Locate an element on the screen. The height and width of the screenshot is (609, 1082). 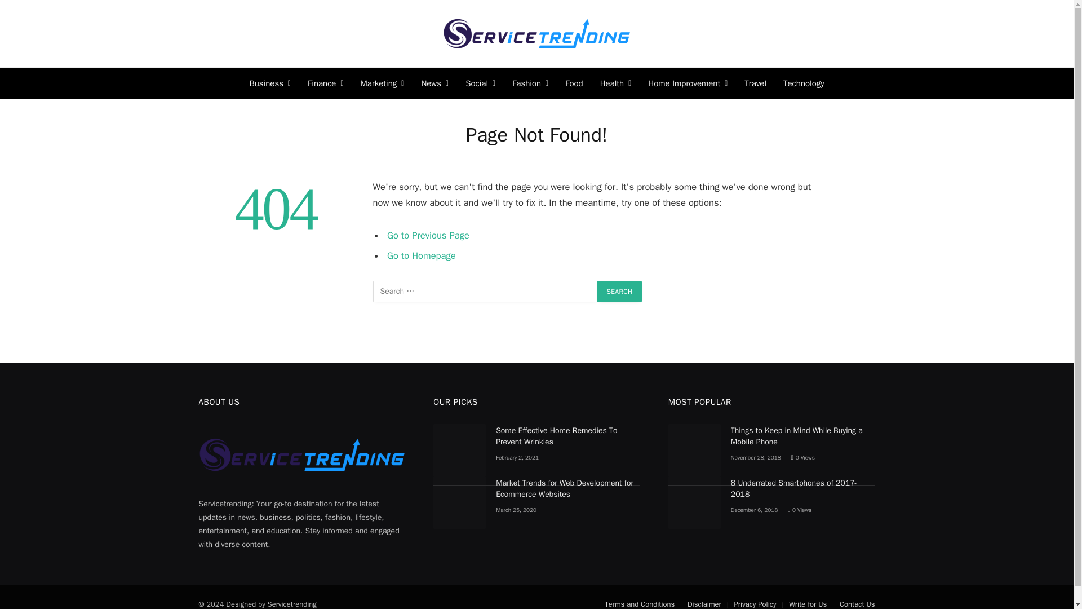
Travel is located at coordinates (755, 82).